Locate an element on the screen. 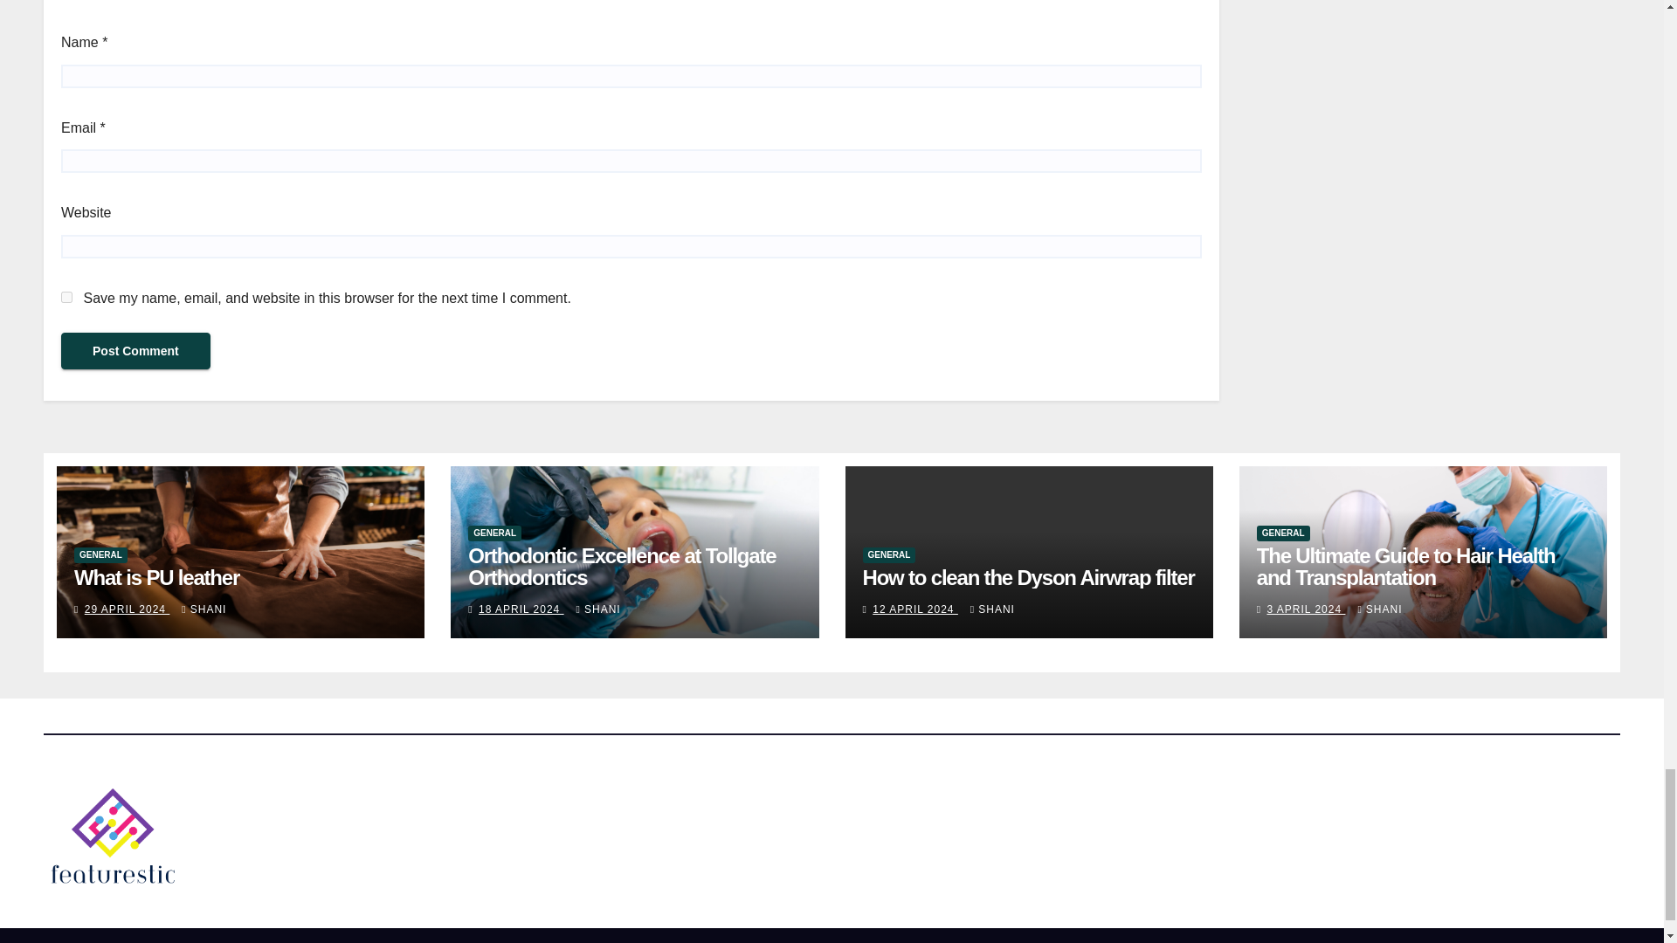 This screenshot has height=943, width=1677. yes is located at coordinates (66, 297).